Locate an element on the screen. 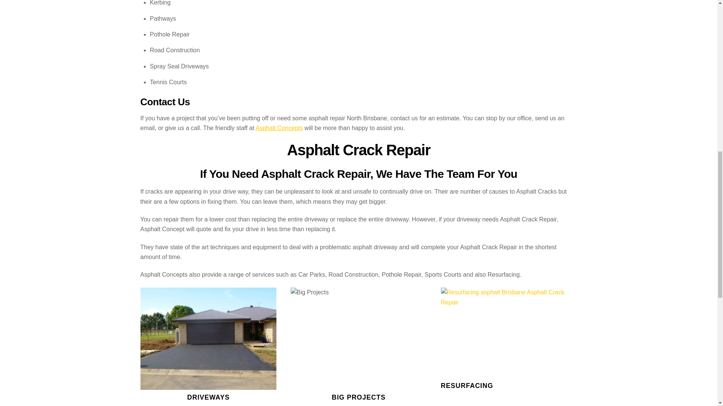  Big Projects is located at coordinates (358, 338).